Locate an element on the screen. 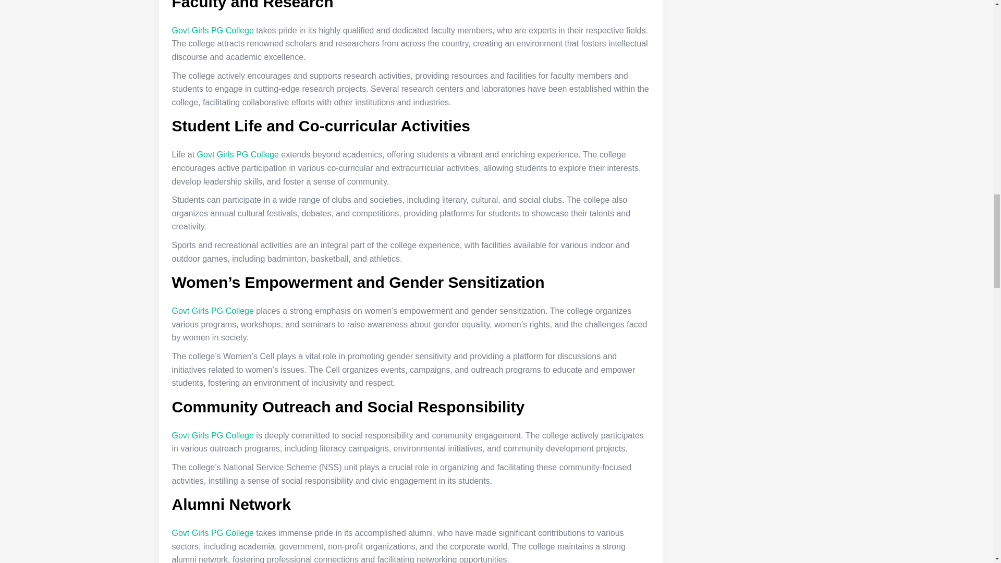 The image size is (1001, 563). Govt Girls PG College is located at coordinates (213, 311).